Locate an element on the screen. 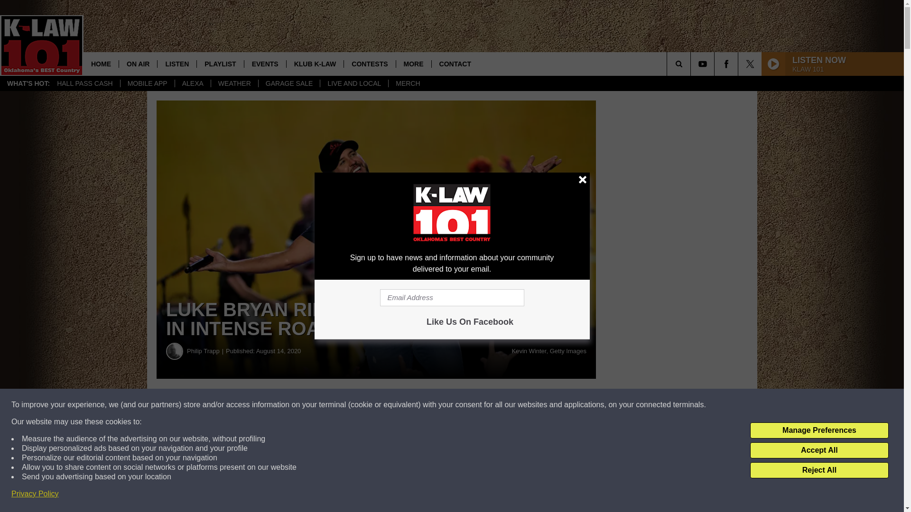 Image resolution: width=911 pixels, height=512 pixels. Reject All is located at coordinates (819, 470).